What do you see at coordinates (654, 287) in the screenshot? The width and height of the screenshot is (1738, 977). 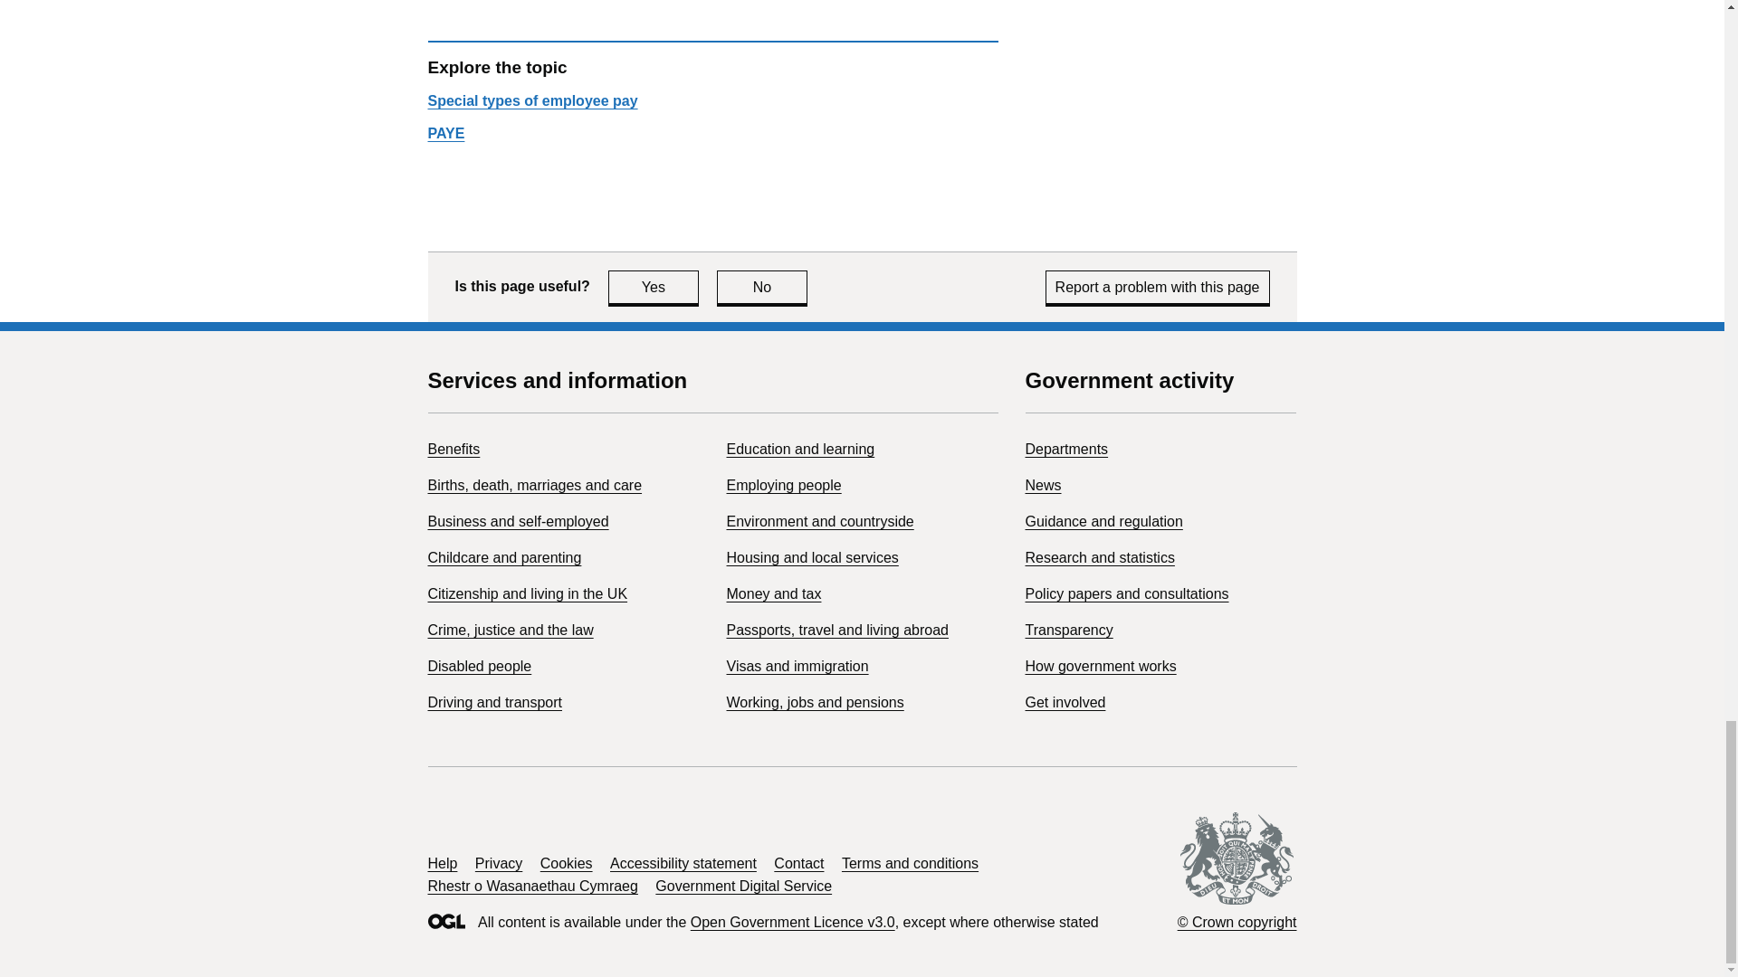 I see `Childcare and parenting` at bounding box center [654, 287].